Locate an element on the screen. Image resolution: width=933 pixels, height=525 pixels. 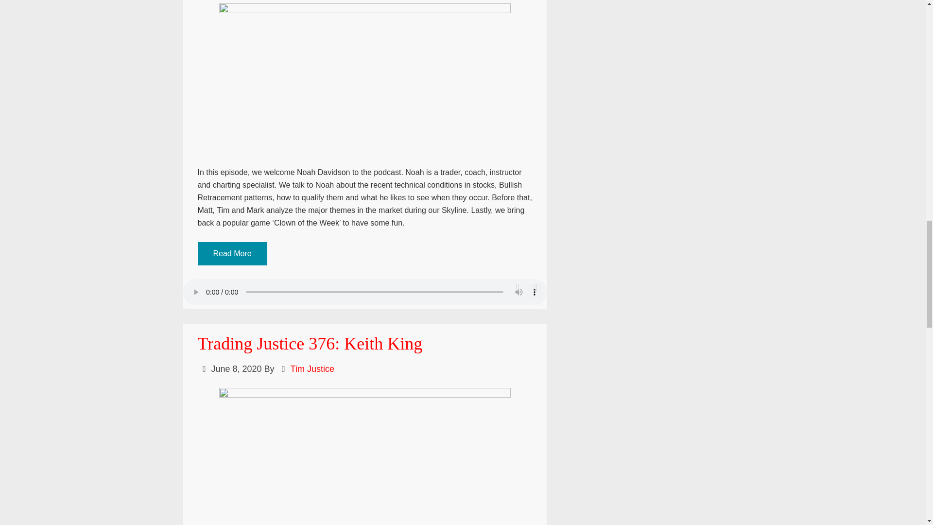
Trading Justice 376: Keith King is located at coordinates (310, 343).